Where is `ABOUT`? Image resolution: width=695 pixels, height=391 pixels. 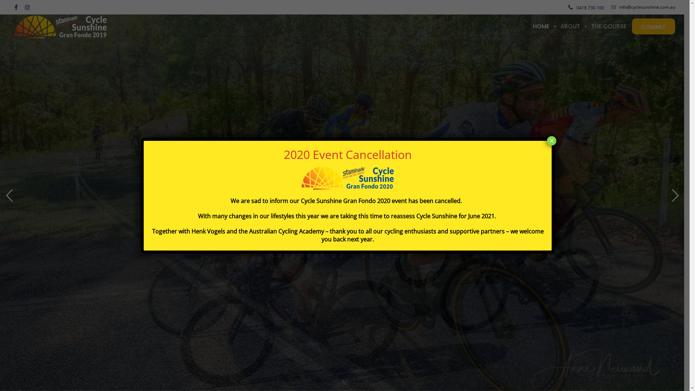 ABOUT is located at coordinates (570, 26).